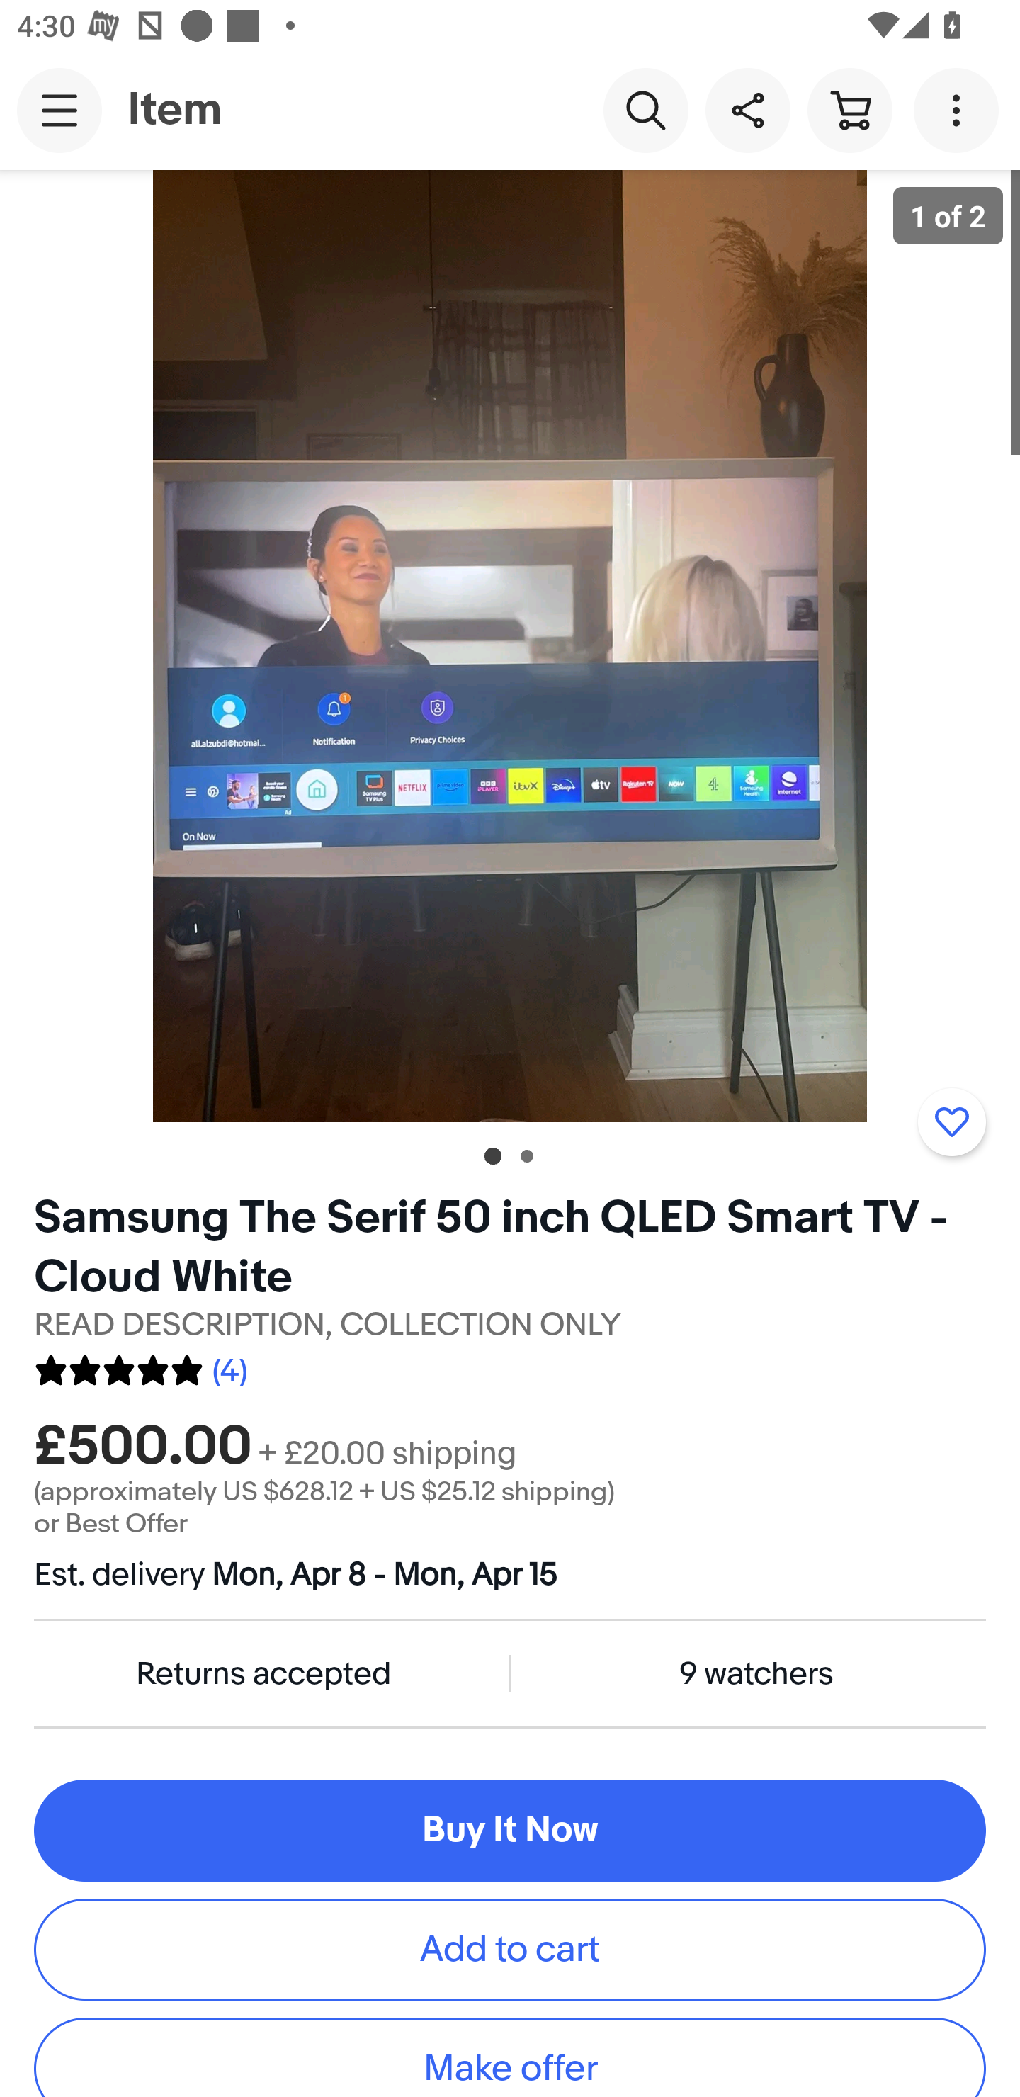 This screenshot has height=2097, width=1020. Describe the element at coordinates (510, 1948) in the screenshot. I see `Add to cart` at that location.